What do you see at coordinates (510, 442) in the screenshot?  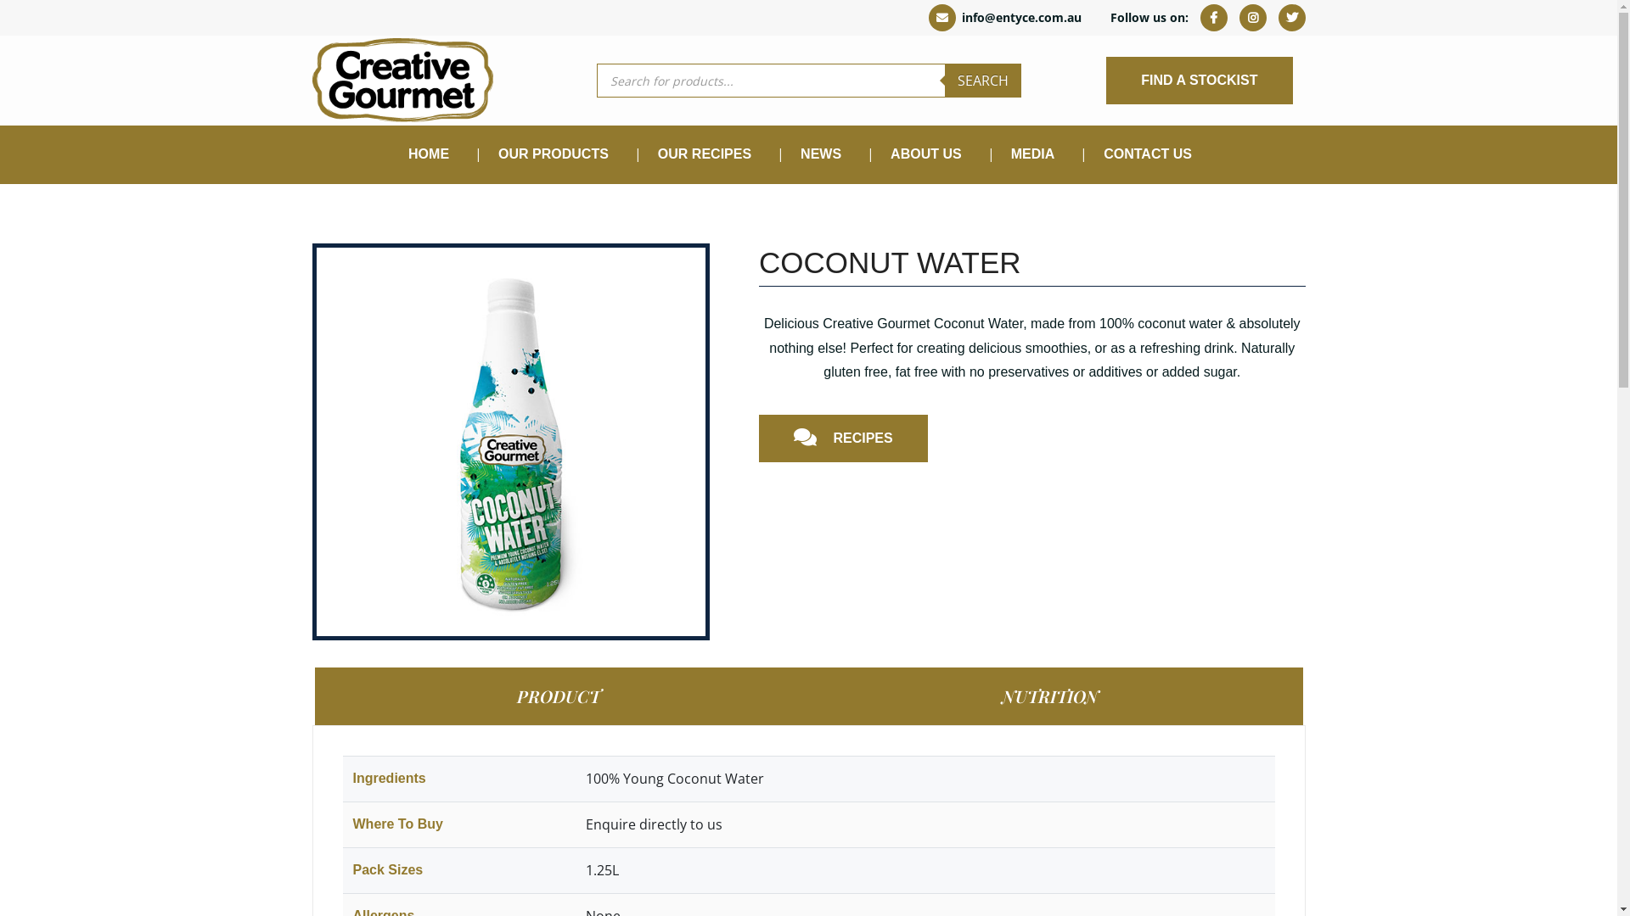 I see `coco` at bounding box center [510, 442].